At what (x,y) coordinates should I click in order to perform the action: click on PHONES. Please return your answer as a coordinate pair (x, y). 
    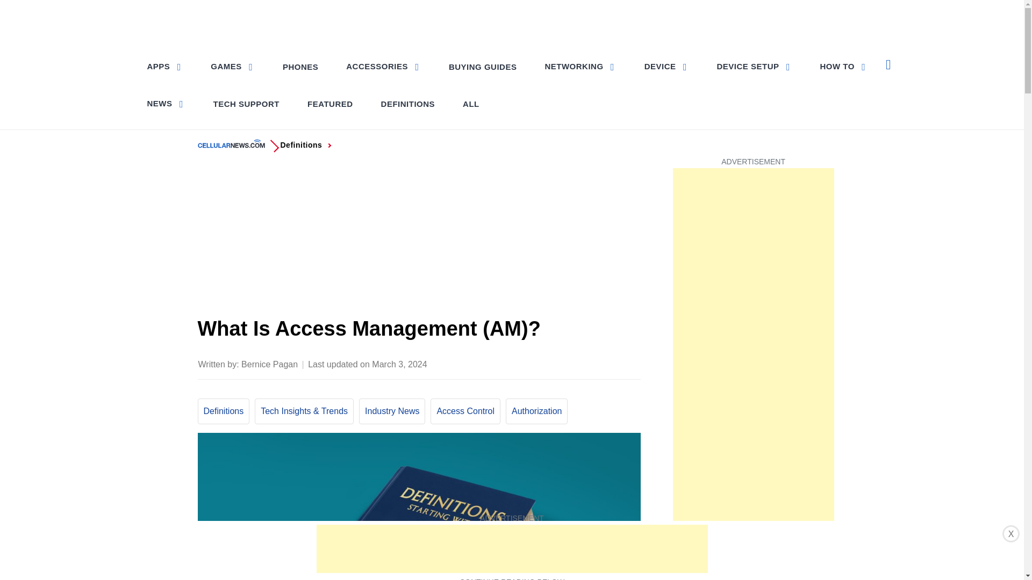
    Looking at the image, I should click on (300, 67).